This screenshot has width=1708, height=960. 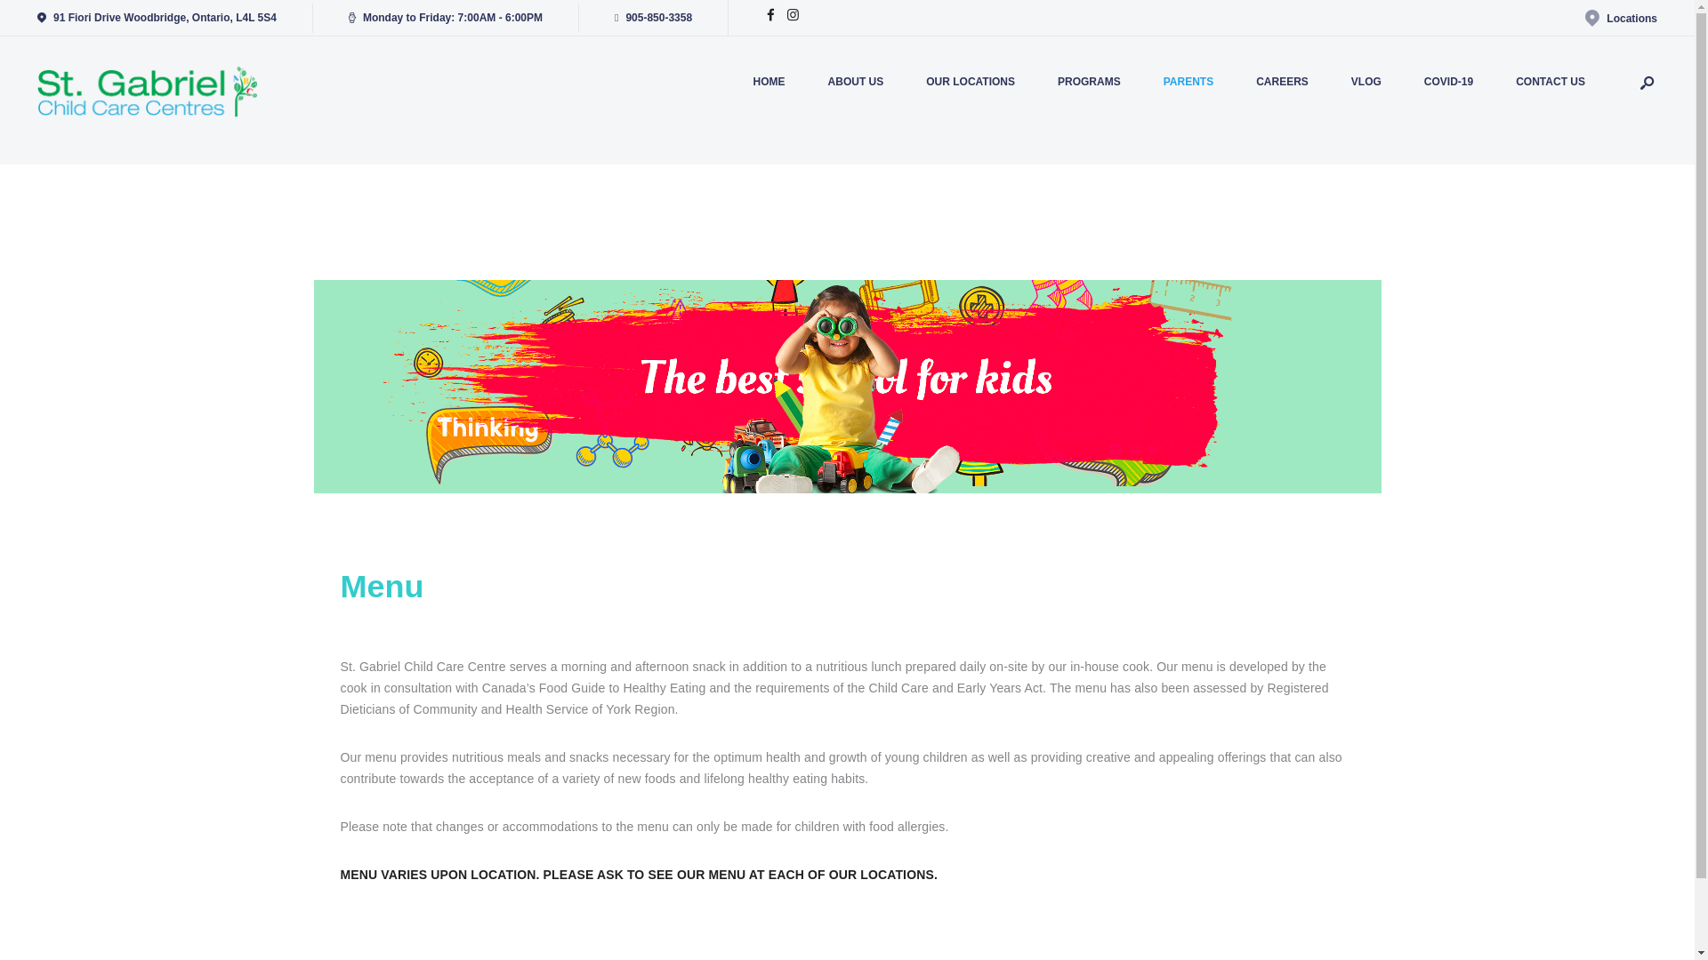 What do you see at coordinates (769, 82) in the screenshot?
I see `HOME` at bounding box center [769, 82].